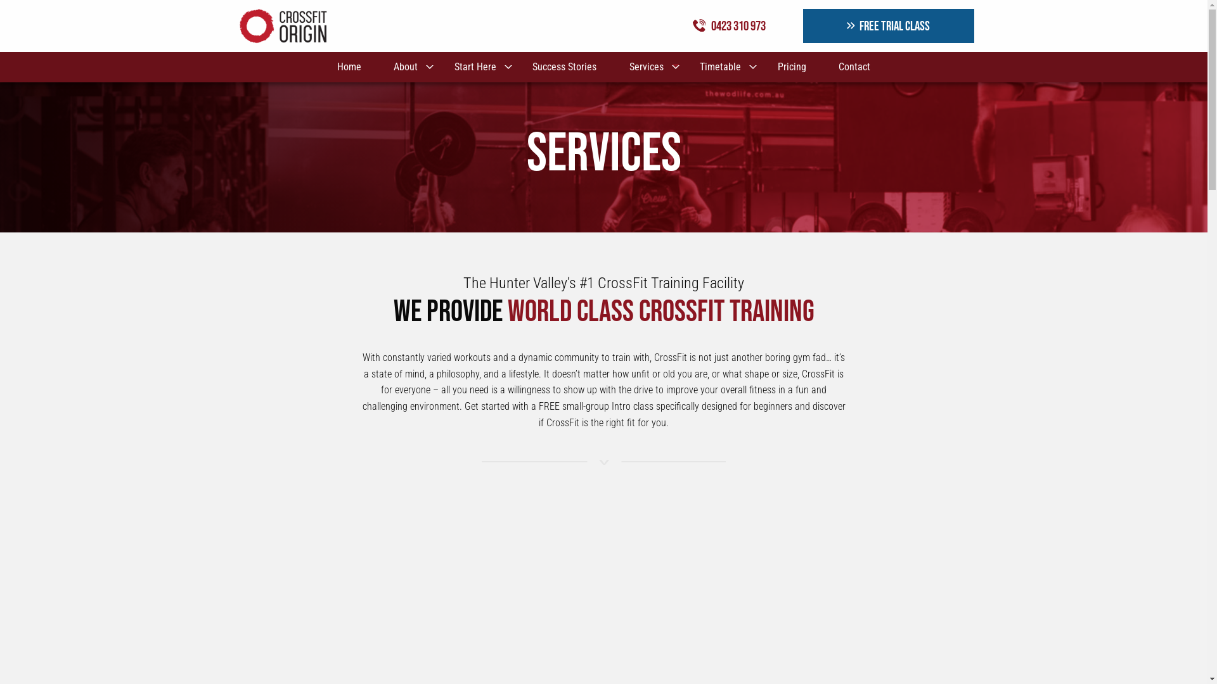  Describe the element at coordinates (854, 67) in the screenshot. I see `Contact` at that location.